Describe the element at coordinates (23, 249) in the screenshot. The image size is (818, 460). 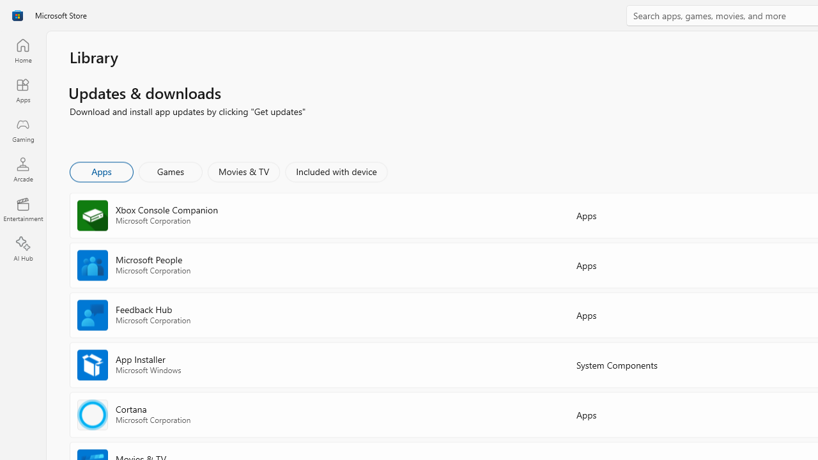
I see `AI Hub` at that location.